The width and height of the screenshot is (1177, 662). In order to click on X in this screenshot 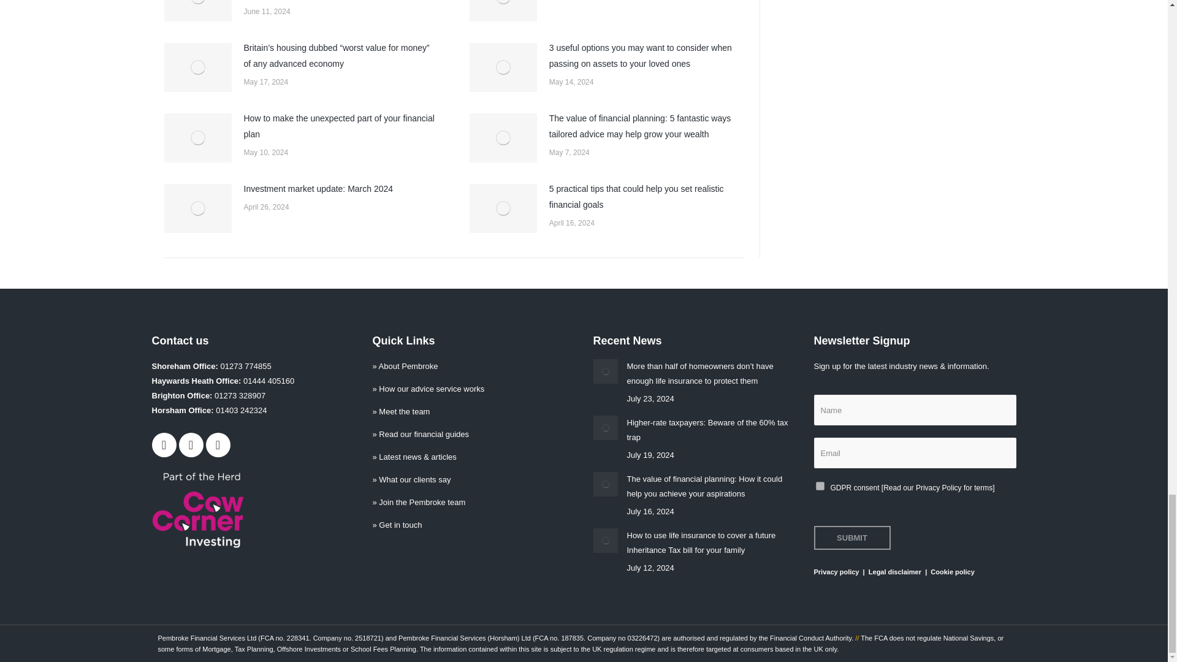, I will do `click(191, 445)`.